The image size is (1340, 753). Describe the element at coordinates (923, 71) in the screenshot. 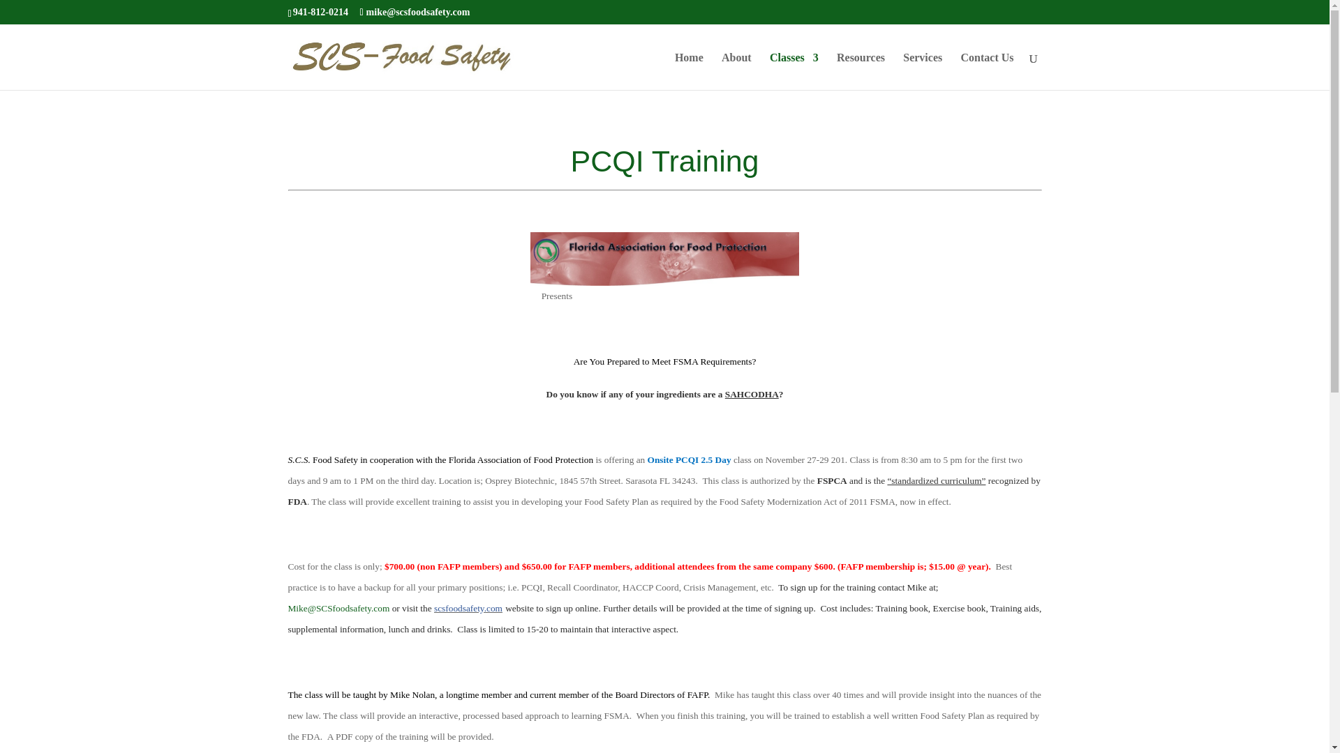

I see `Services` at that location.